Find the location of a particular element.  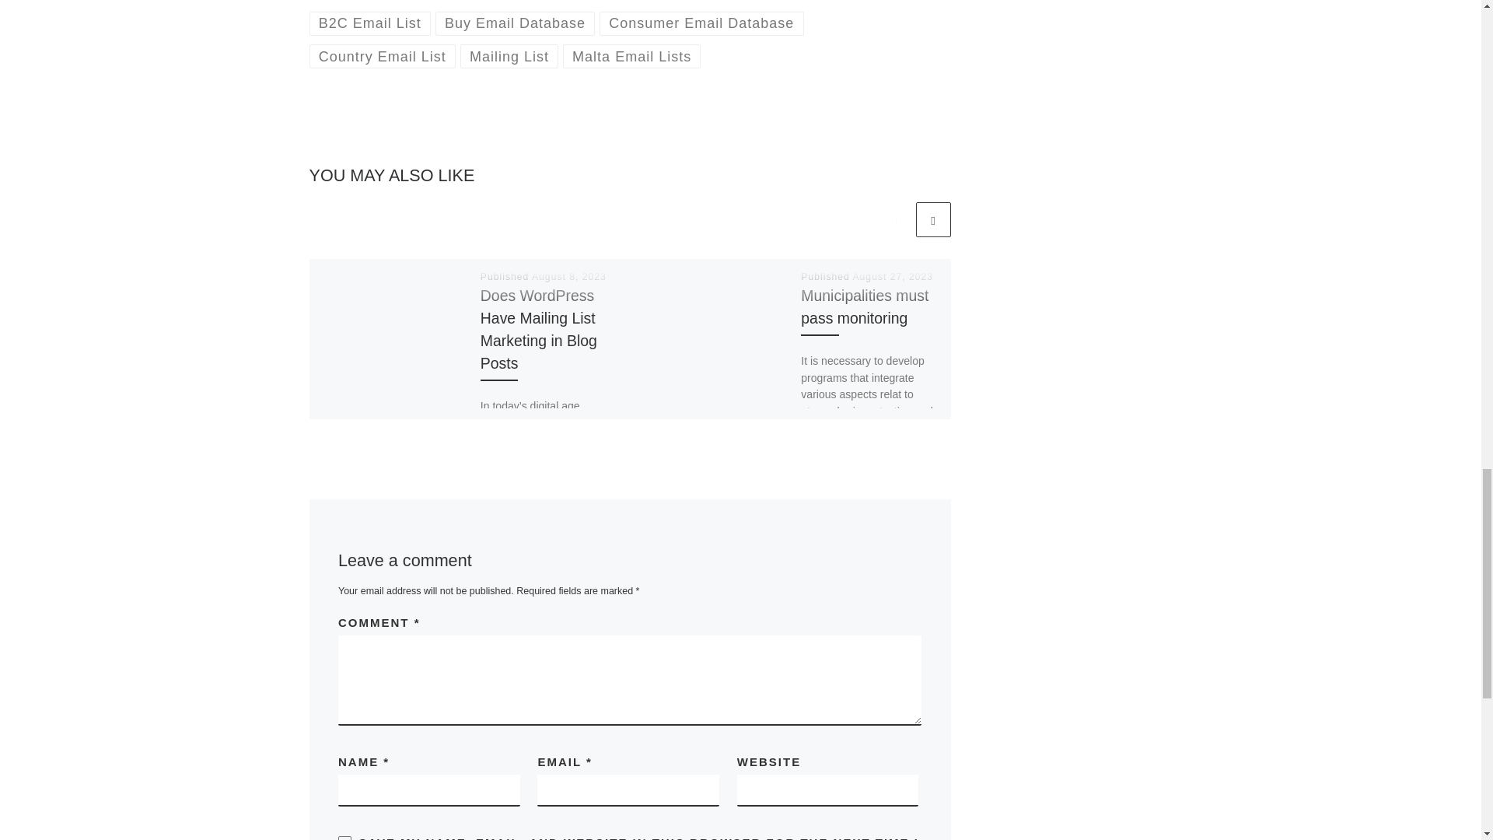

Mailing List is located at coordinates (509, 56).